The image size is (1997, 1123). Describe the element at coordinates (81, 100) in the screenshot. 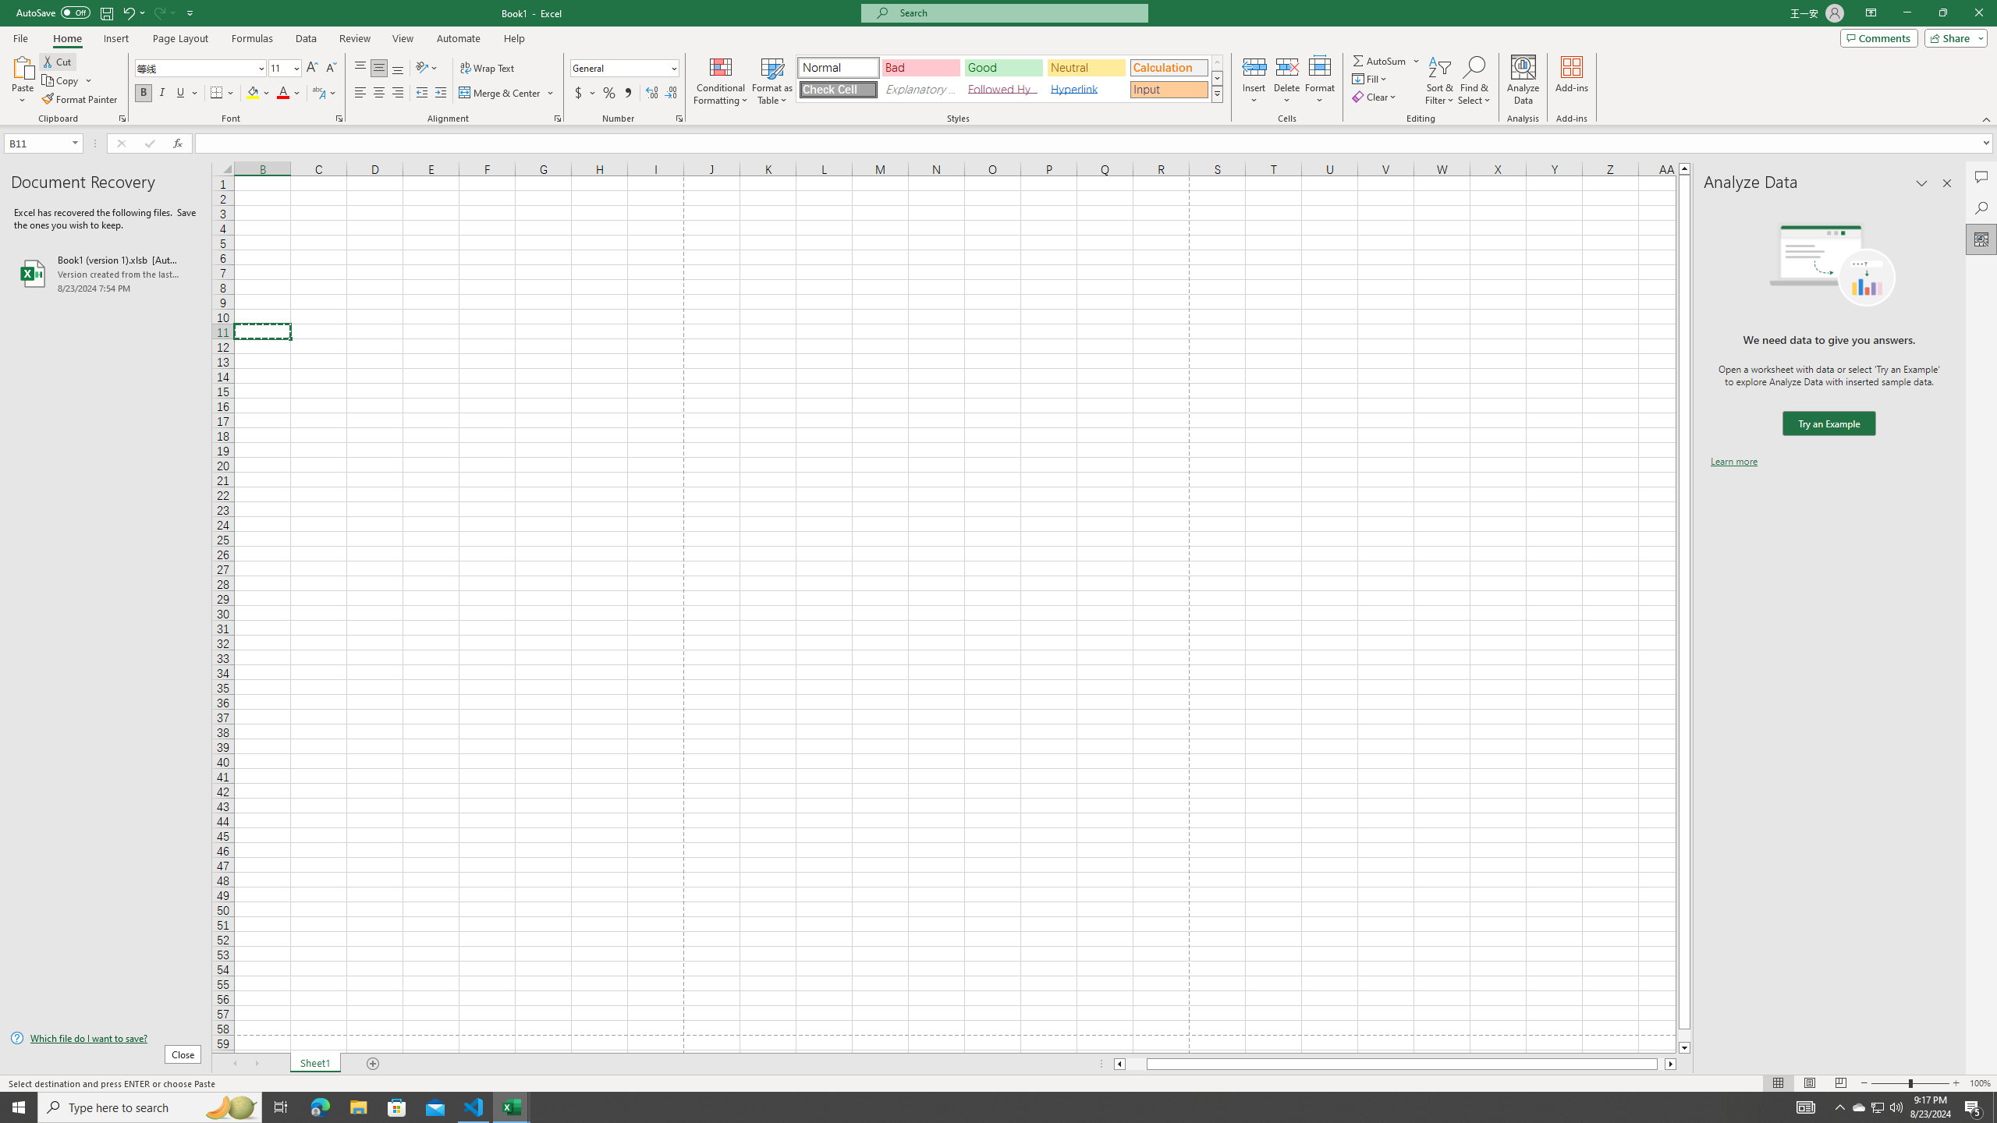

I see `Format Painter` at that location.